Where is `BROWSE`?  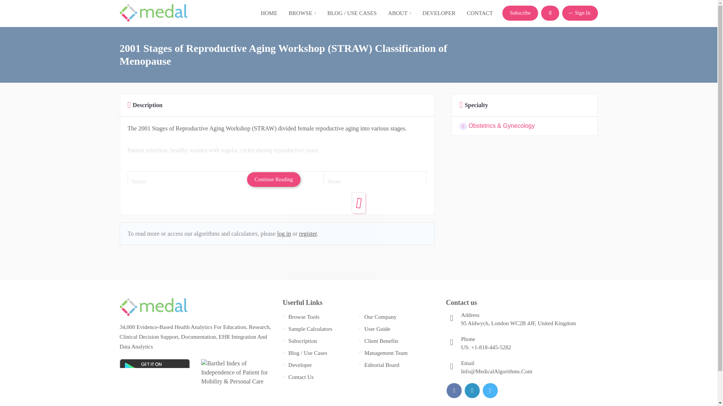
BROWSE is located at coordinates (302, 13).